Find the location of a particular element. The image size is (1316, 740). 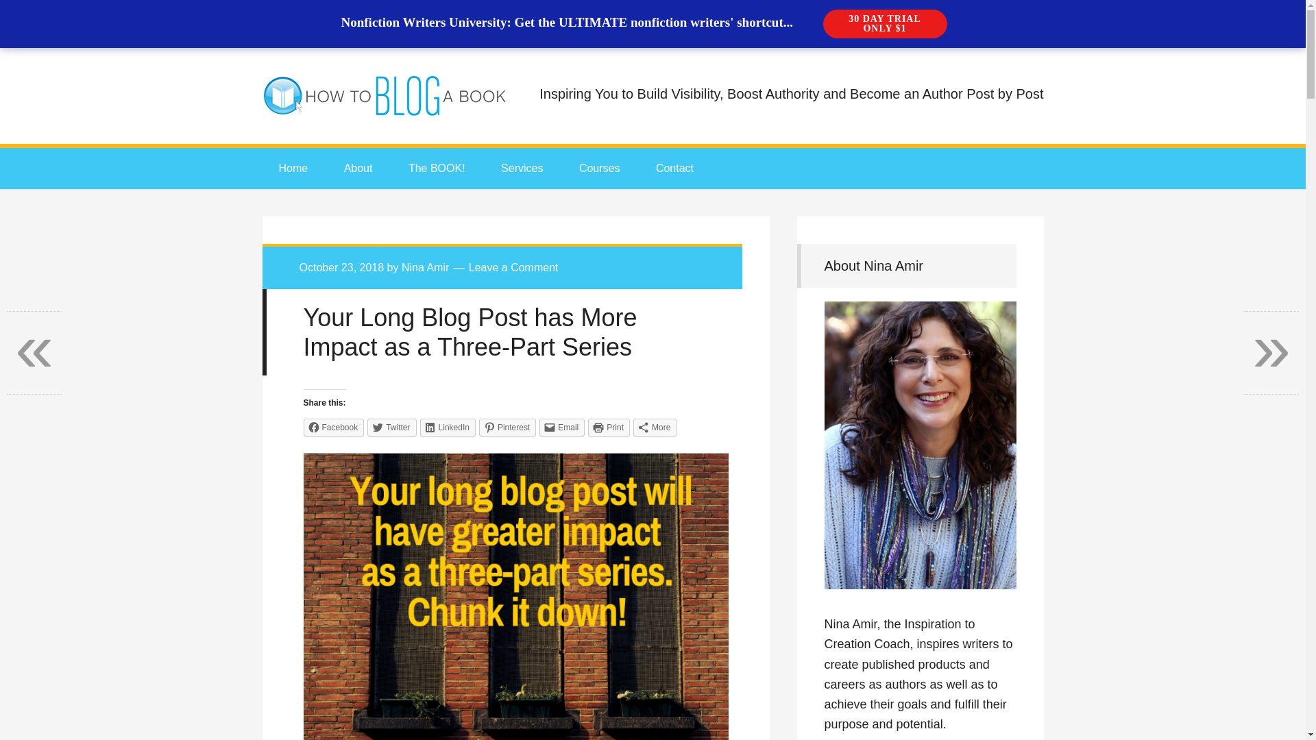

More is located at coordinates (654, 428).